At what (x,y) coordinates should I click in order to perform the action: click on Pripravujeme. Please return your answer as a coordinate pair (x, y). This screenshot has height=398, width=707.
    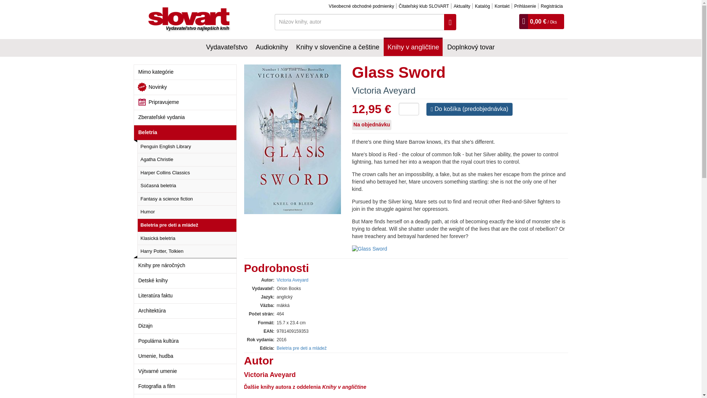
    Looking at the image, I should click on (185, 102).